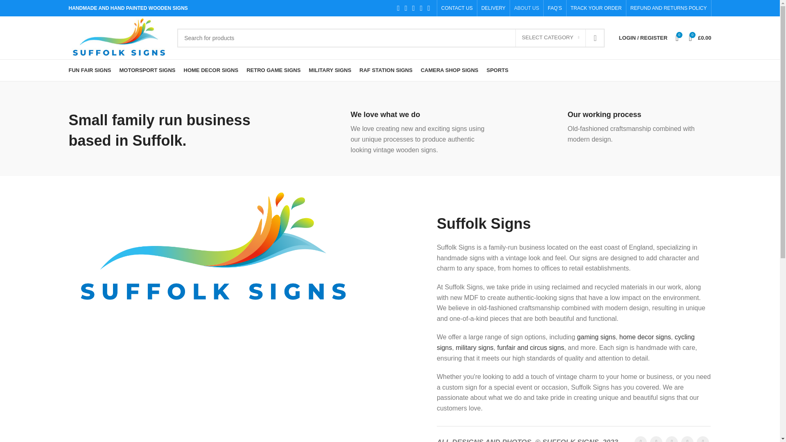 Image resolution: width=786 pixels, height=442 pixels. I want to click on MOTORSPORT SIGNS, so click(147, 70).